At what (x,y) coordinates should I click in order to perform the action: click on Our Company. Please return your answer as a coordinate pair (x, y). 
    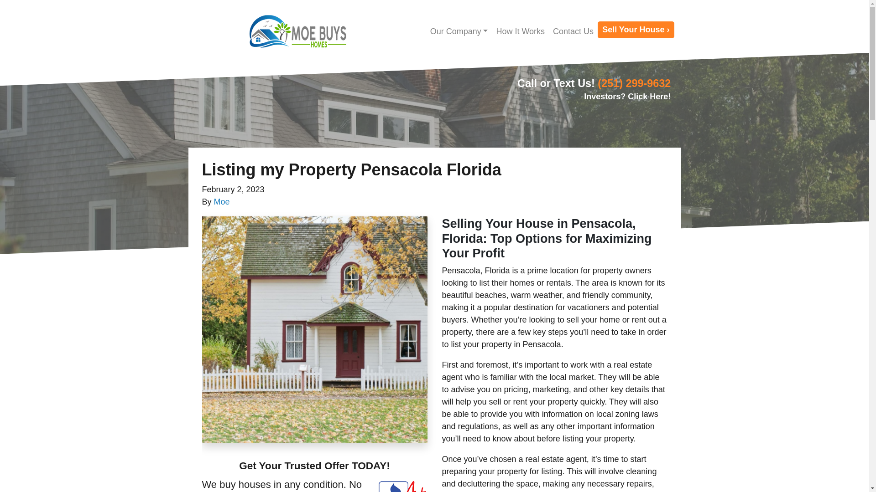
    Looking at the image, I should click on (459, 31).